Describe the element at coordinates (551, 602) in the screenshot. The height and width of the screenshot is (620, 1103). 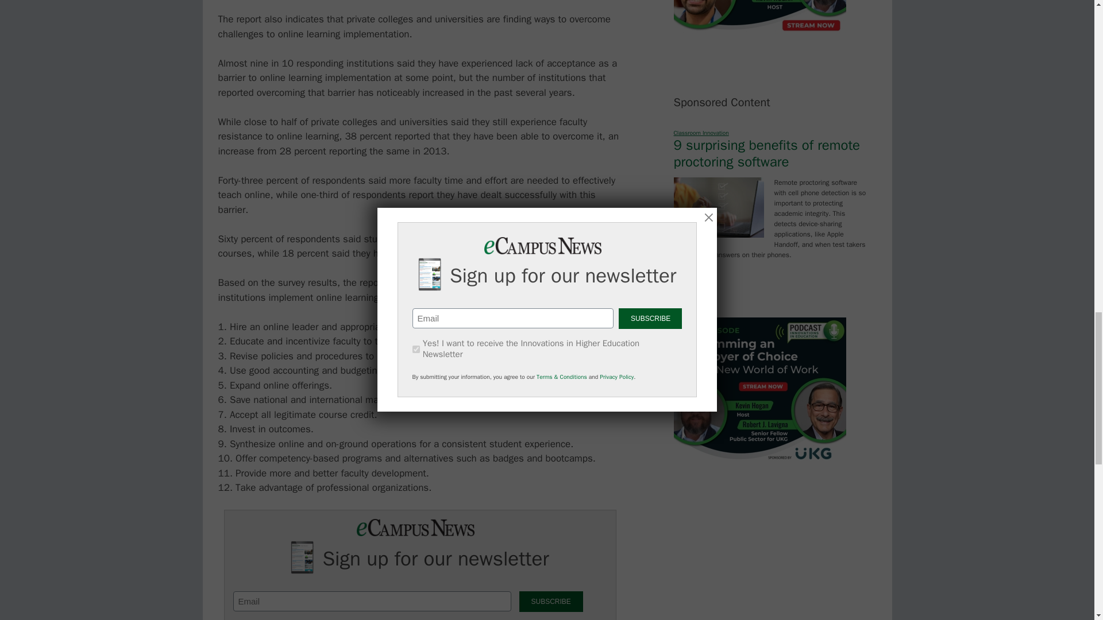
I see `SUBSCRIBE` at that location.